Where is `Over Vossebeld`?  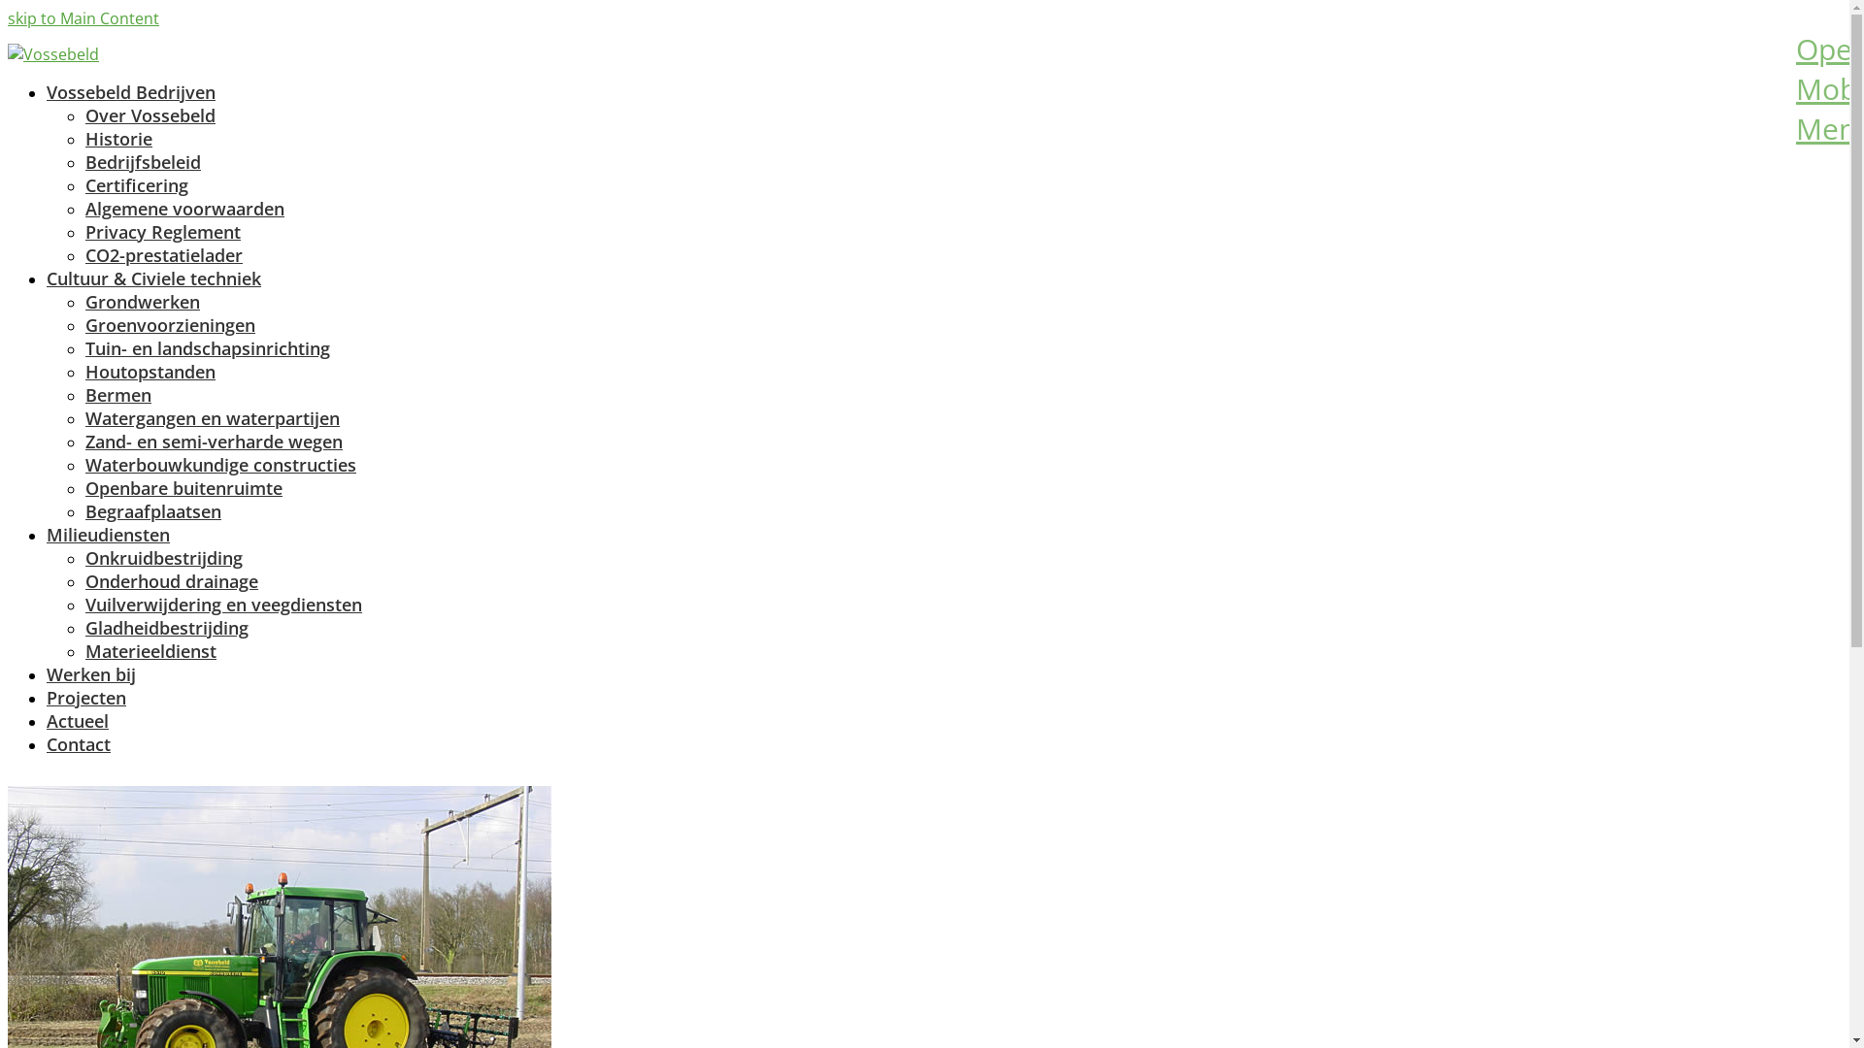 Over Vossebeld is located at coordinates (150, 115).